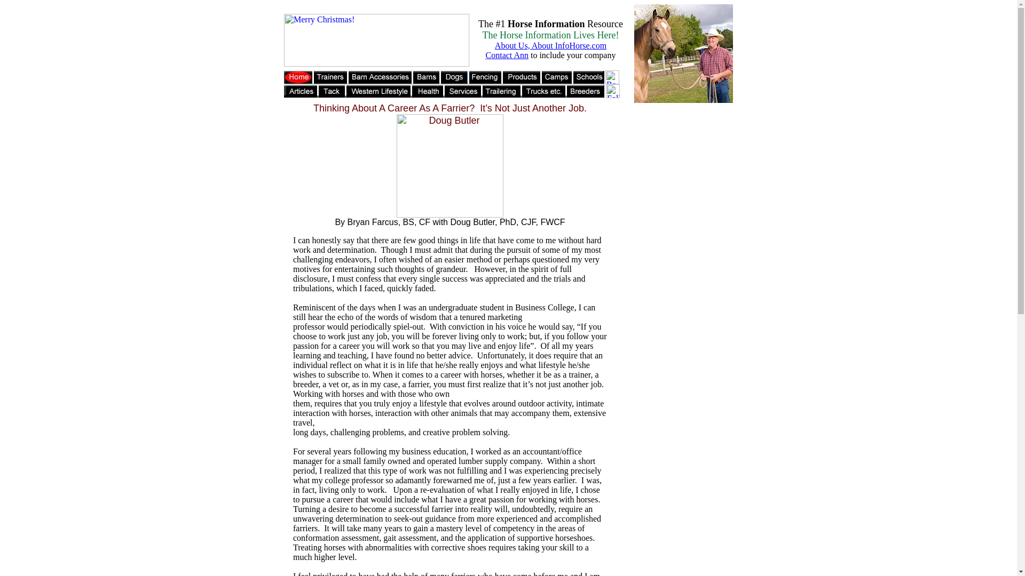 This screenshot has height=576, width=1025. What do you see at coordinates (376, 40) in the screenshot?
I see `Merry Christmas! ` at bounding box center [376, 40].